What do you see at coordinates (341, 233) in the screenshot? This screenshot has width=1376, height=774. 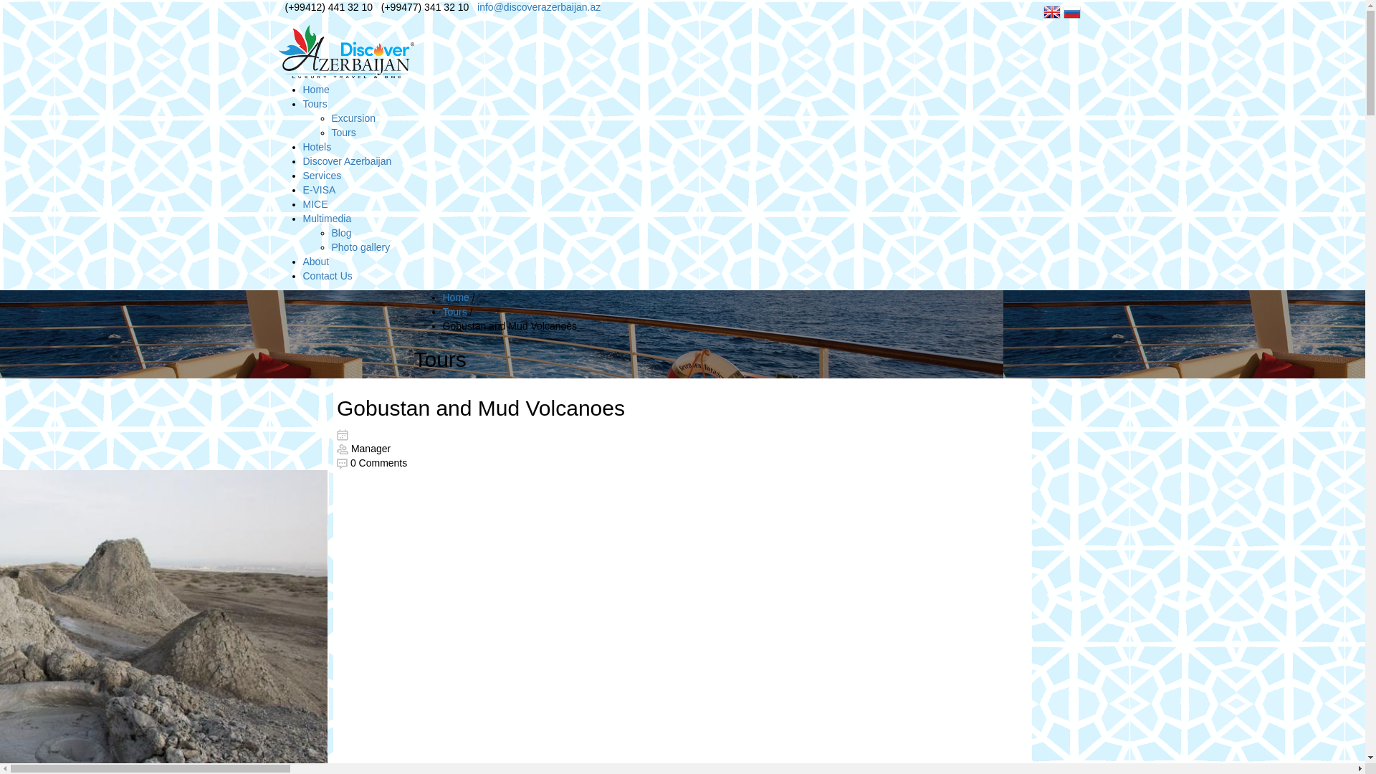 I see `Blog` at bounding box center [341, 233].